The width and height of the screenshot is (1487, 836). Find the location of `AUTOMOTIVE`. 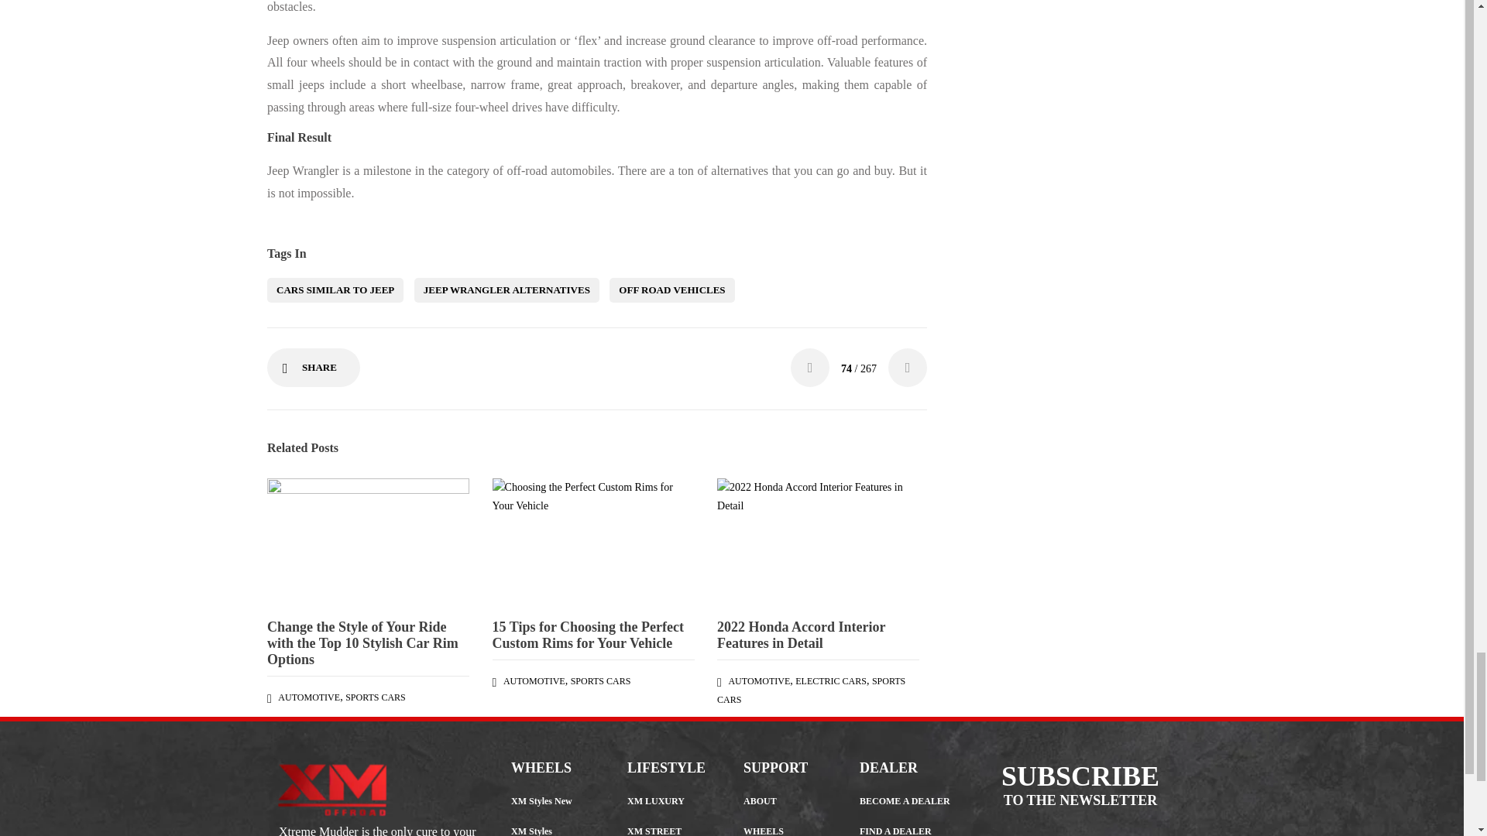

AUTOMOTIVE is located at coordinates (309, 697).